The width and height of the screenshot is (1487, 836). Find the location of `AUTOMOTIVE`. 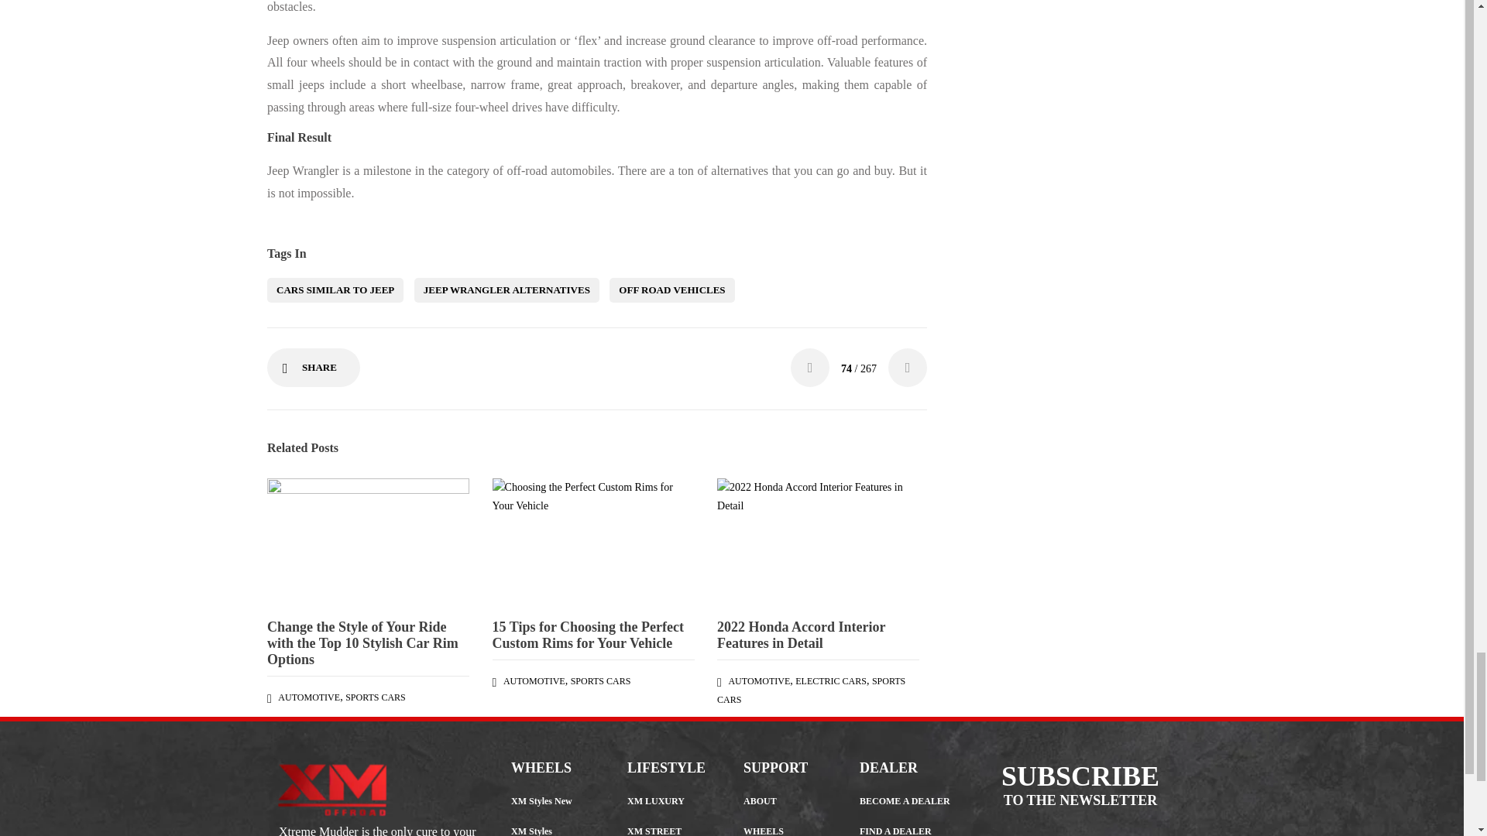

AUTOMOTIVE is located at coordinates (309, 697).